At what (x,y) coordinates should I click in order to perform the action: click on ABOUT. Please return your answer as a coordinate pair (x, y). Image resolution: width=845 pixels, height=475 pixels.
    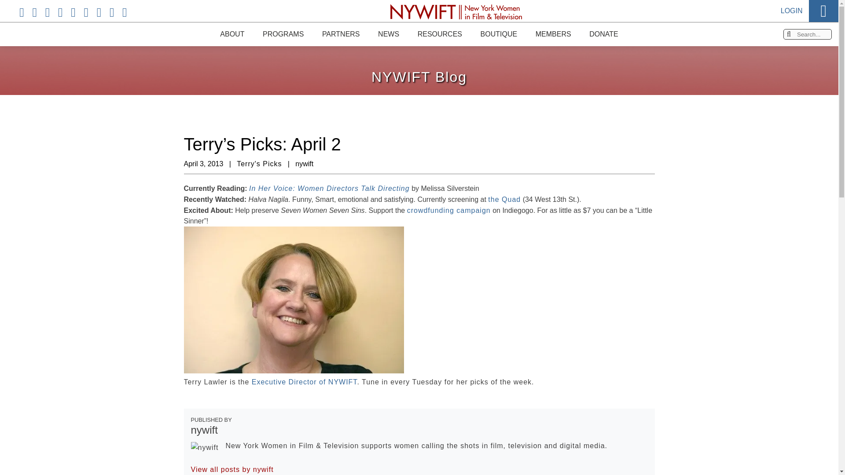
    Looking at the image, I should click on (231, 23).